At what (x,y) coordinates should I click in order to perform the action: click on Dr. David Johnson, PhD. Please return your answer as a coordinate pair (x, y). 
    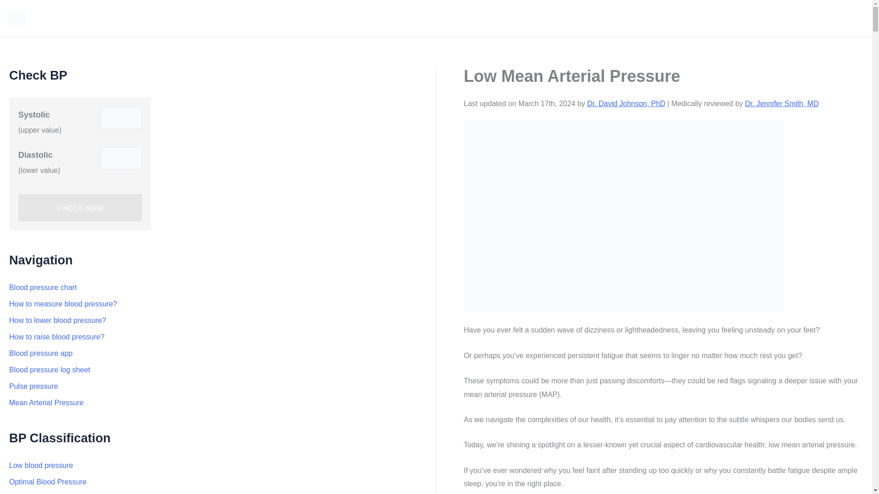
    Looking at the image, I should click on (626, 103).